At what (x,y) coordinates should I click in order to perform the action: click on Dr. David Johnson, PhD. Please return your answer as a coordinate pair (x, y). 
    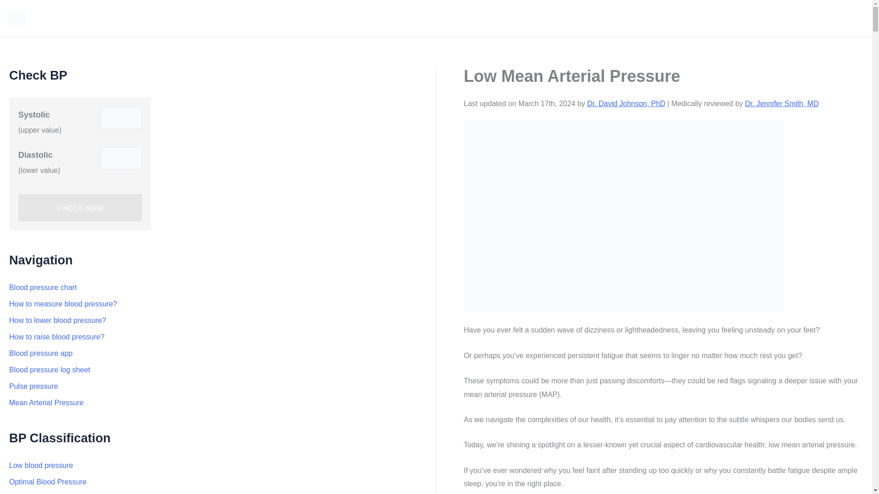
    Looking at the image, I should click on (626, 103).